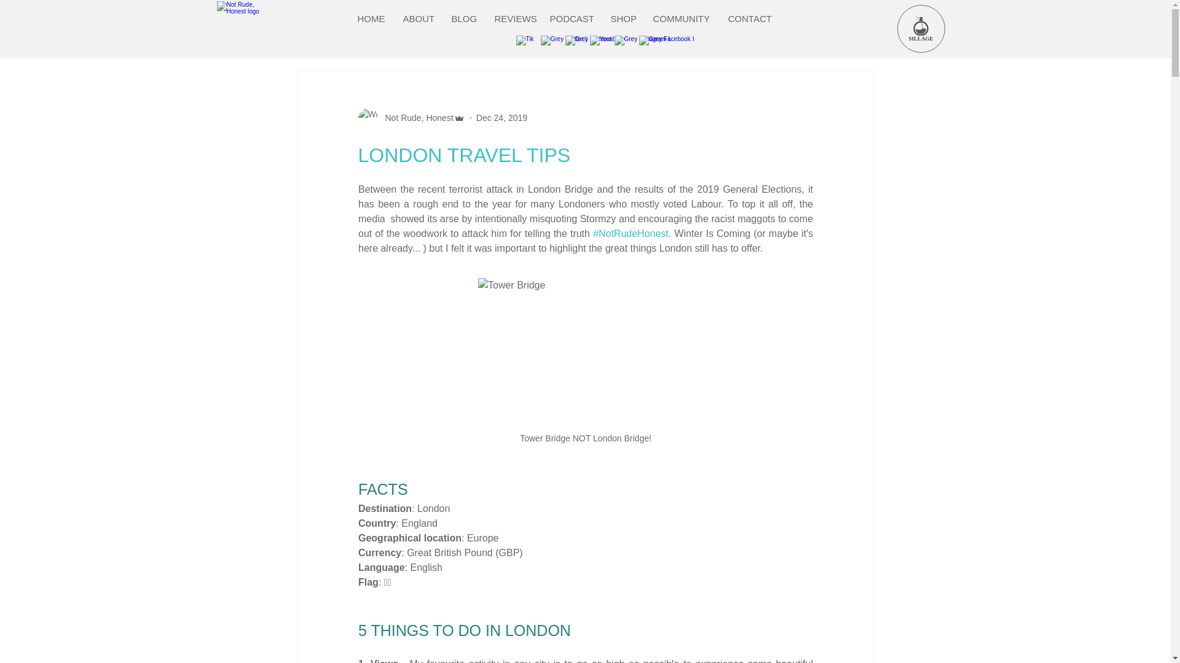  I want to click on PODCAST, so click(571, 18).